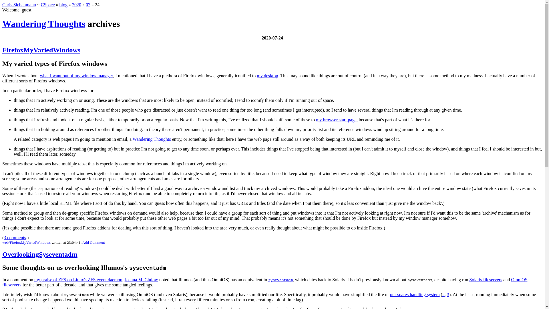 The height and width of the screenshot is (309, 549). I want to click on Joshua M. Clulow, so click(141, 280).